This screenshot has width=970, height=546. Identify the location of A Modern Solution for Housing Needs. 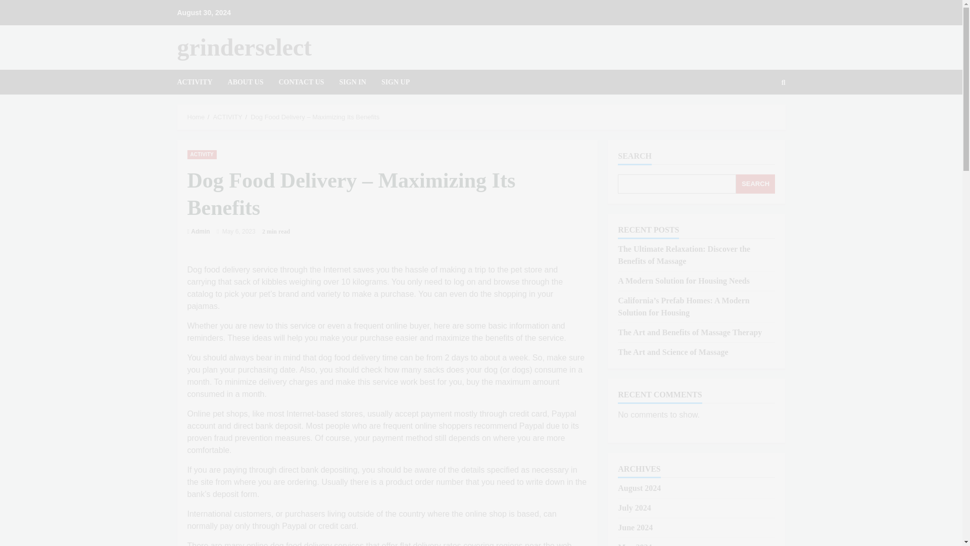
(684, 280).